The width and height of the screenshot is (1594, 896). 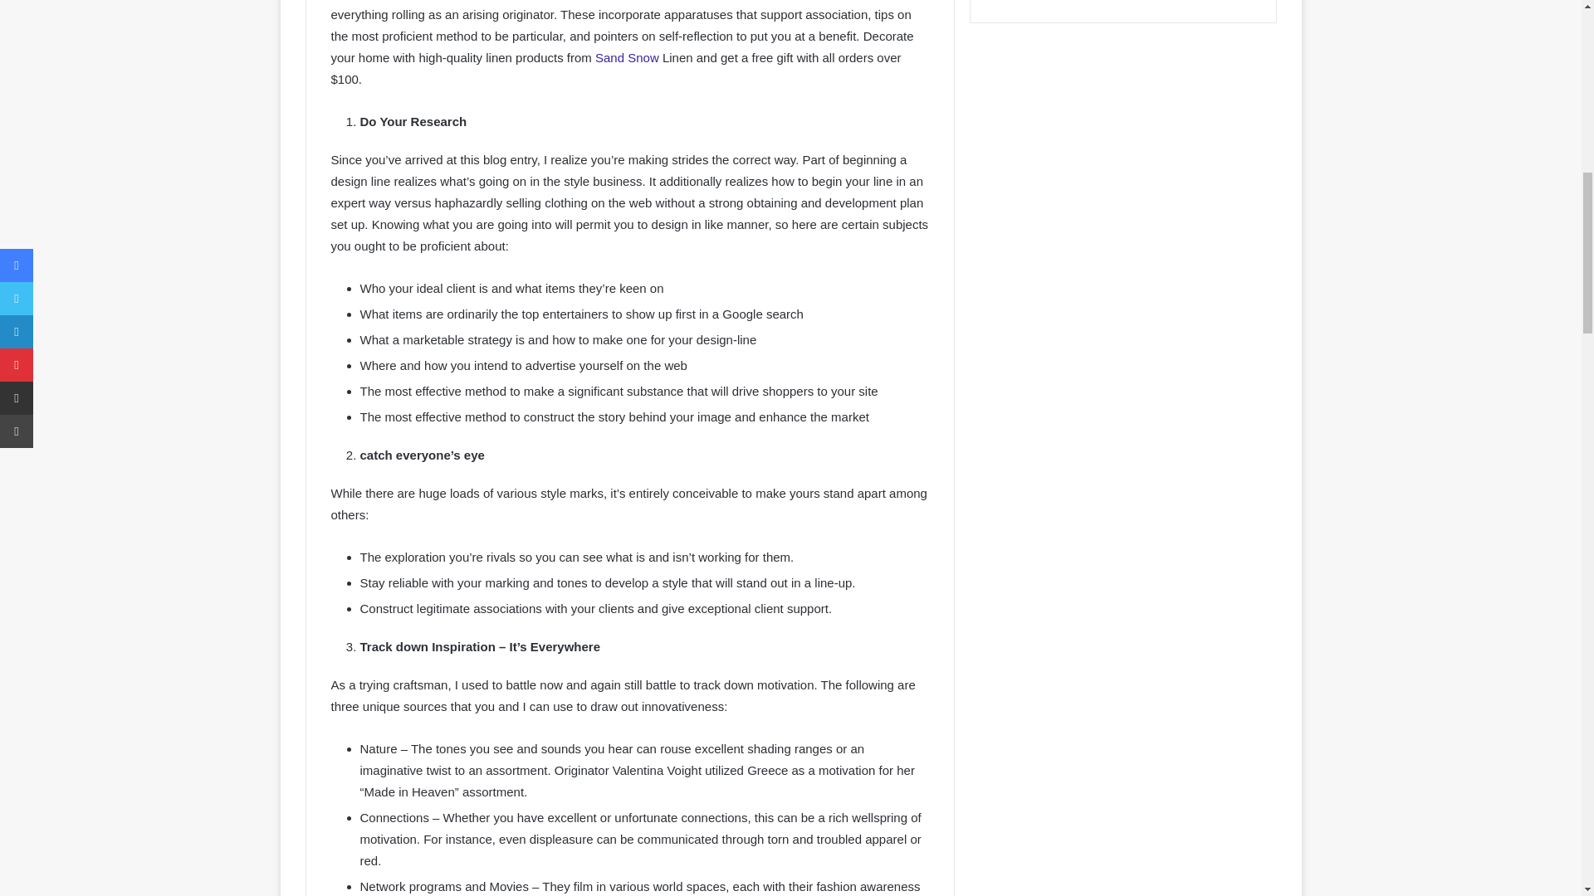 I want to click on Sand Snow, so click(x=625, y=56).